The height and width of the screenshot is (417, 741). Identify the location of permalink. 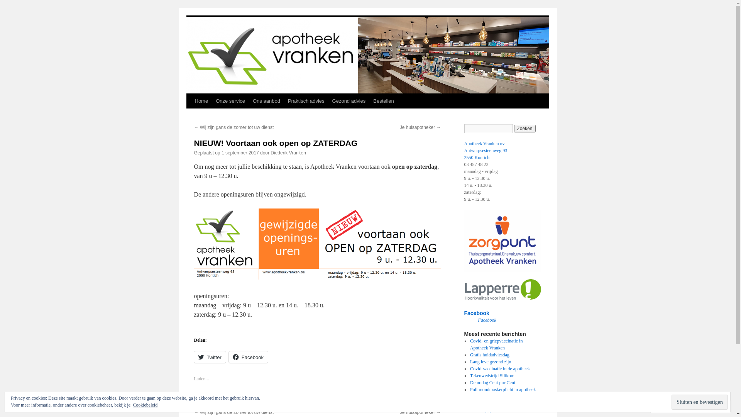
(320, 398).